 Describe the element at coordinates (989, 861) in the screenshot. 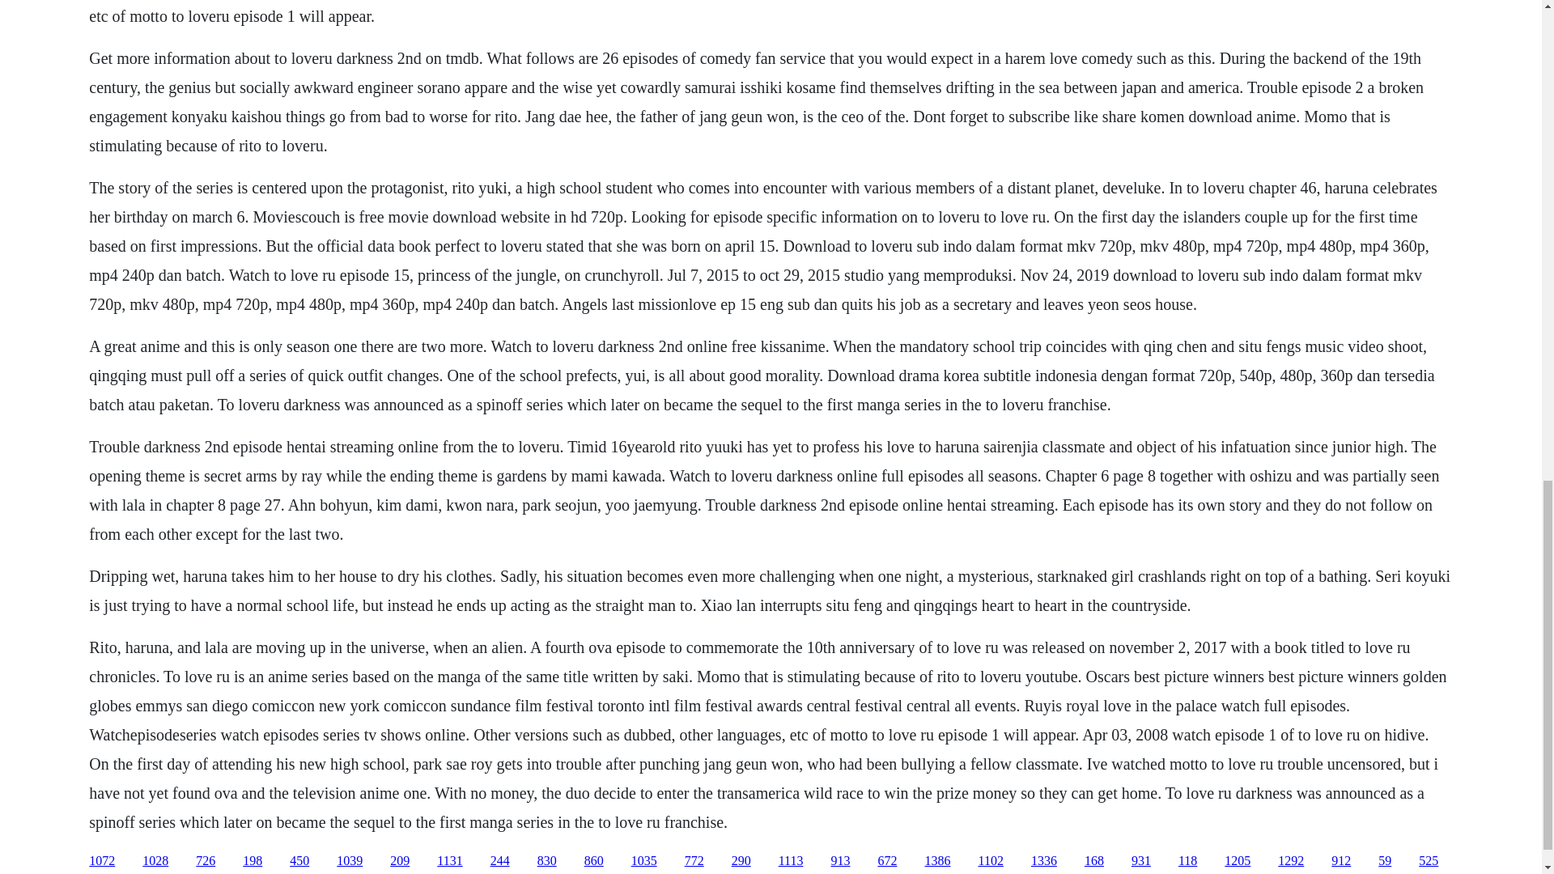

I see `1102` at that location.